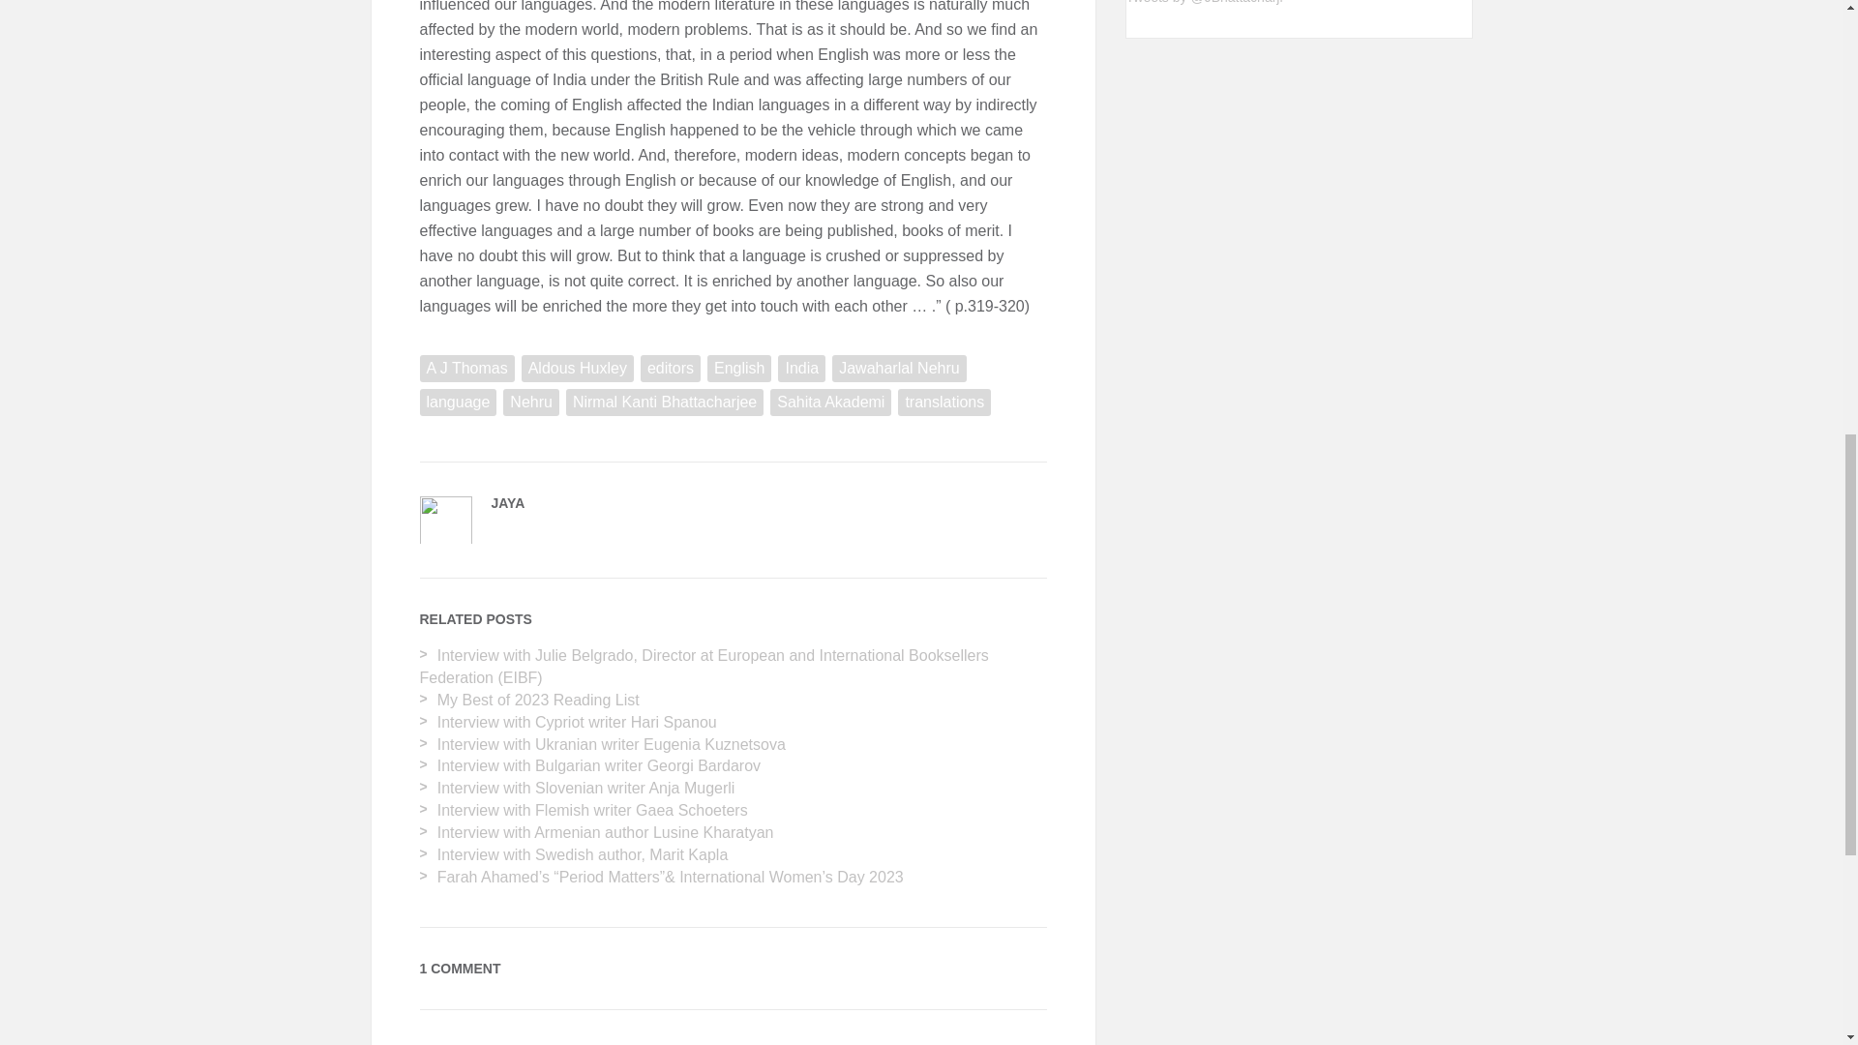  I want to click on Nehru, so click(530, 402).